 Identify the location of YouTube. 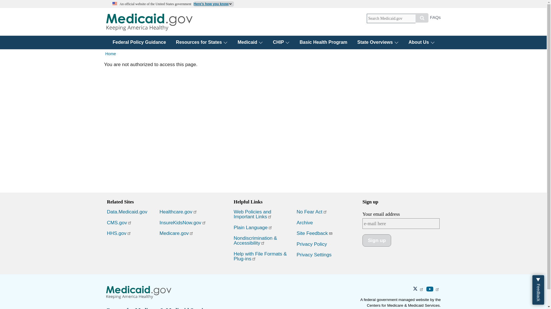
(430, 289).